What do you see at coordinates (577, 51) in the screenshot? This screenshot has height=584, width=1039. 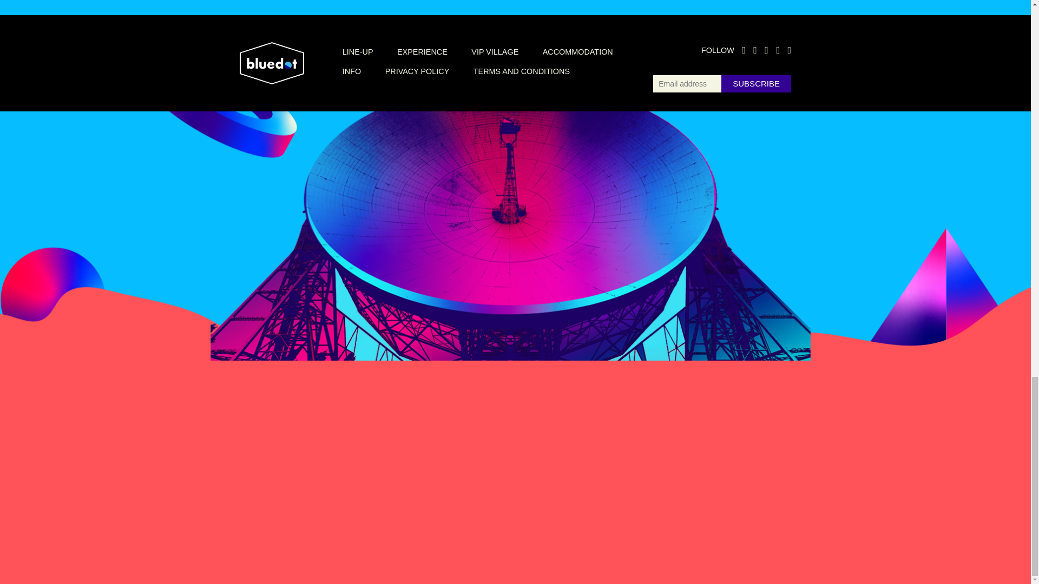 I see `ACCOMMODATION` at bounding box center [577, 51].